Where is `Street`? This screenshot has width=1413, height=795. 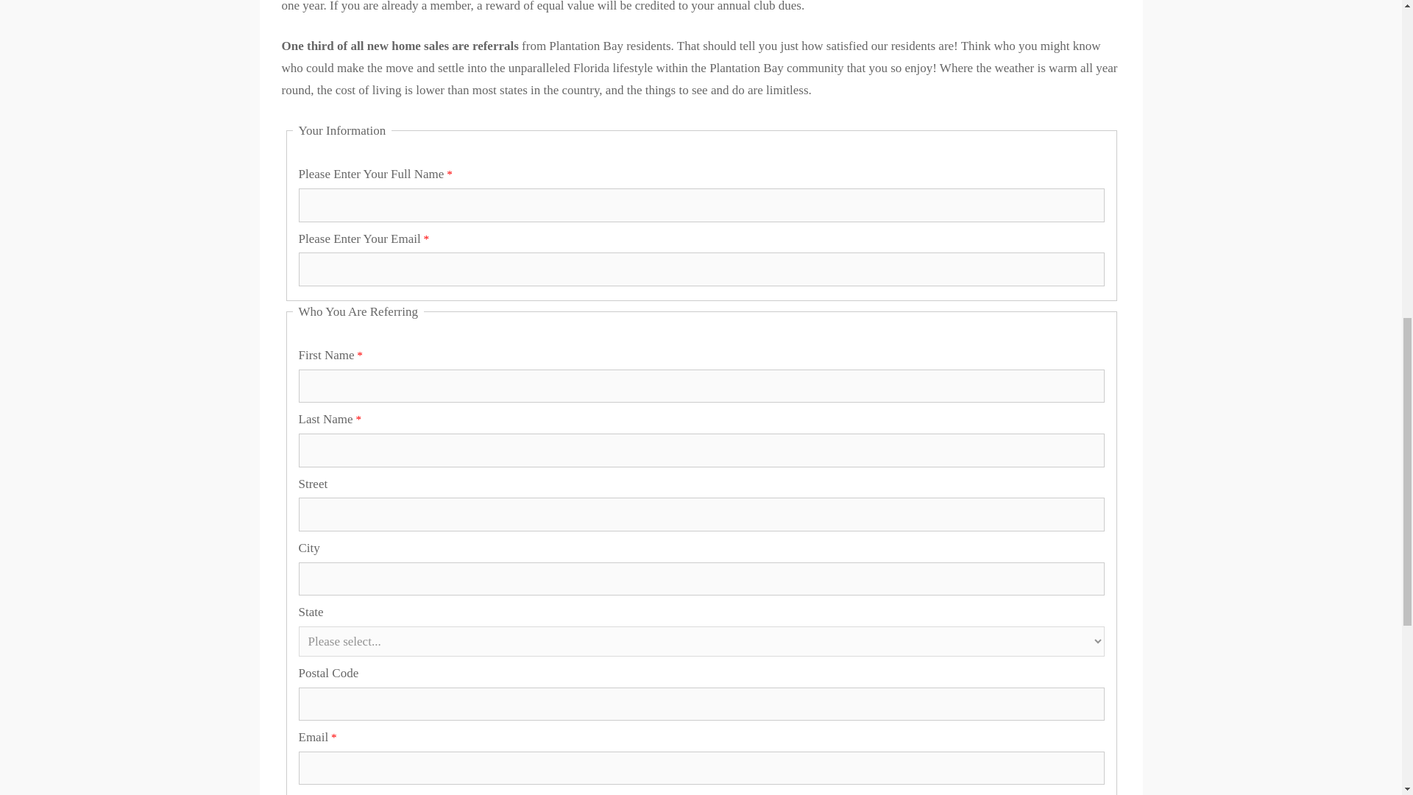 Street is located at coordinates (701, 515).